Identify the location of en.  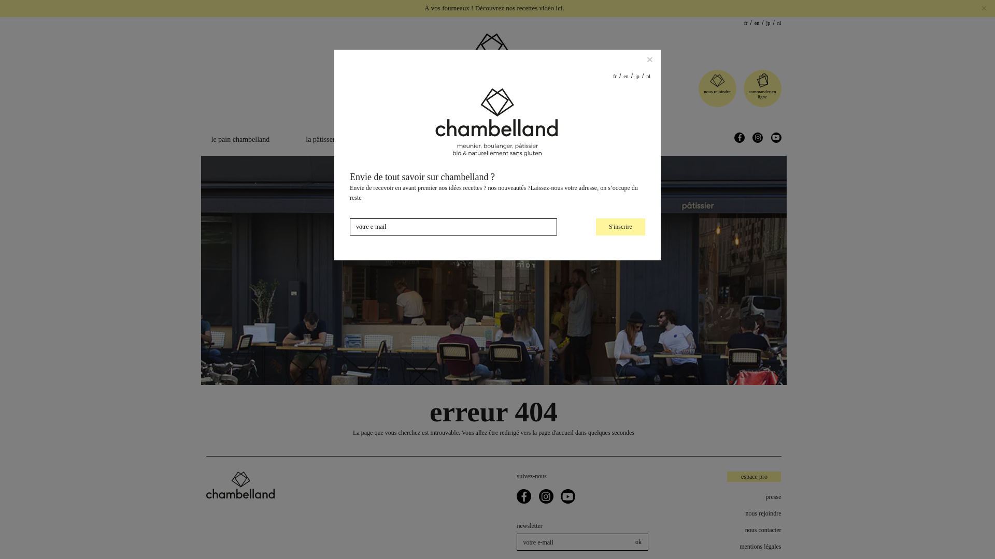
(757, 23).